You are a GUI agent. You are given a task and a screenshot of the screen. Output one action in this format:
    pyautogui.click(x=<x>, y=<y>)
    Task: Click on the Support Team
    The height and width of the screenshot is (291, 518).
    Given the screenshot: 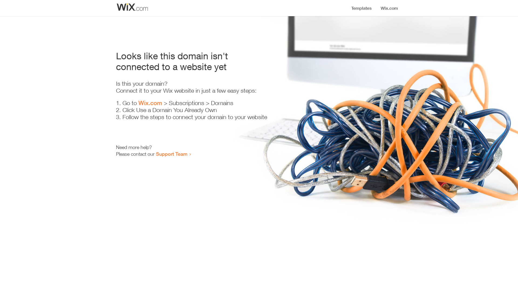 What is the action you would take?
    pyautogui.click(x=172, y=154)
    